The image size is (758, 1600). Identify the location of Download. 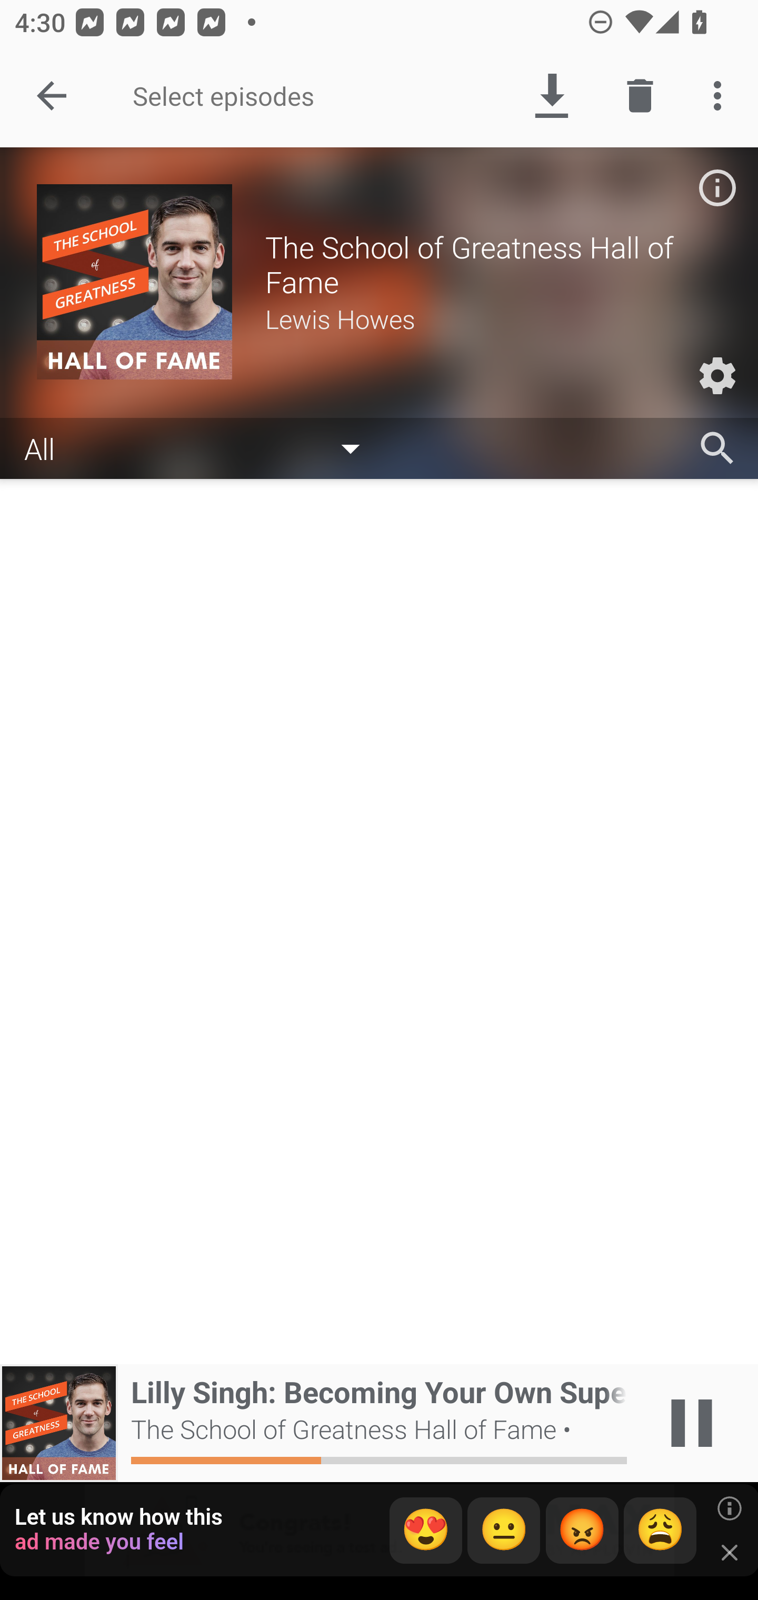
(551, 96).